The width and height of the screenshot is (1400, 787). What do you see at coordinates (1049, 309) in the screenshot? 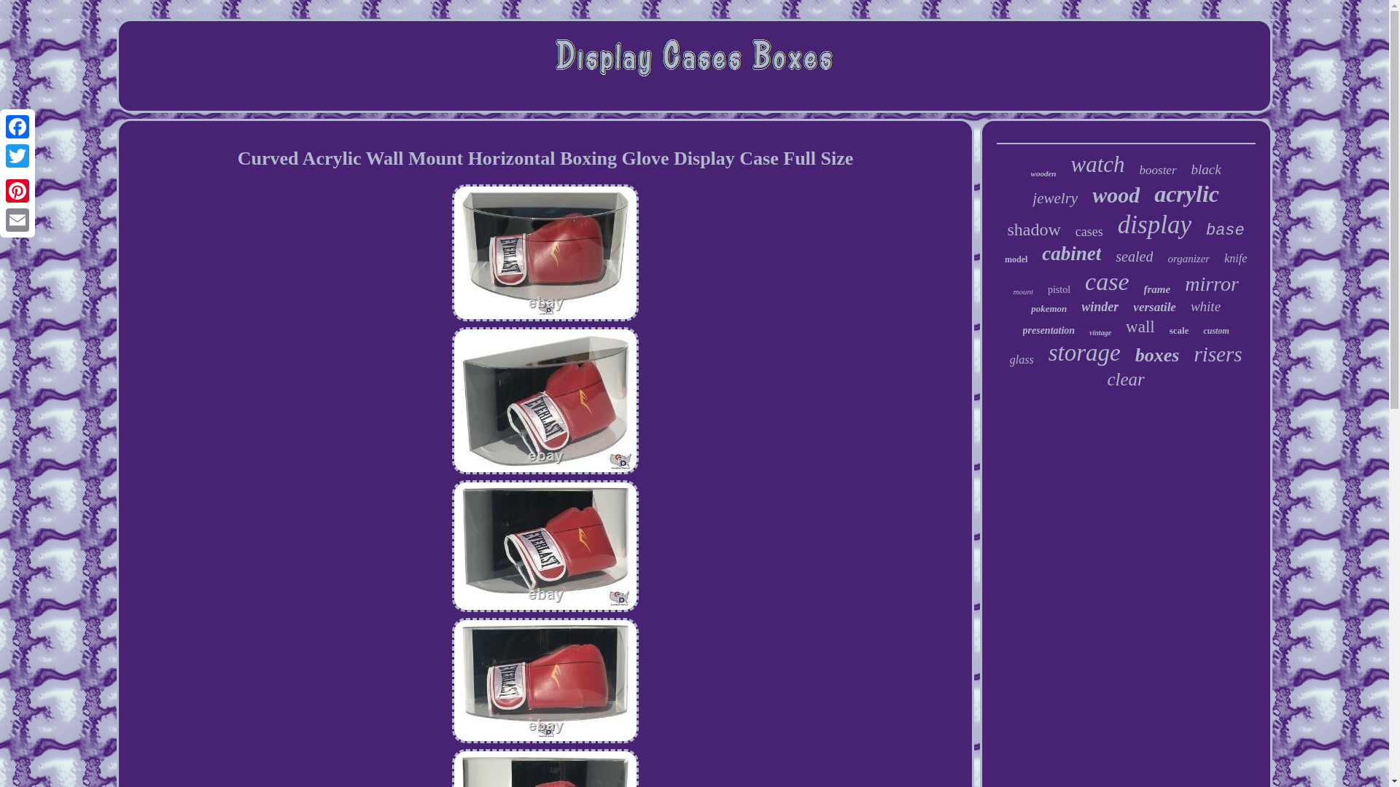
I see `pokemon` at bounding box center [1049, 309].